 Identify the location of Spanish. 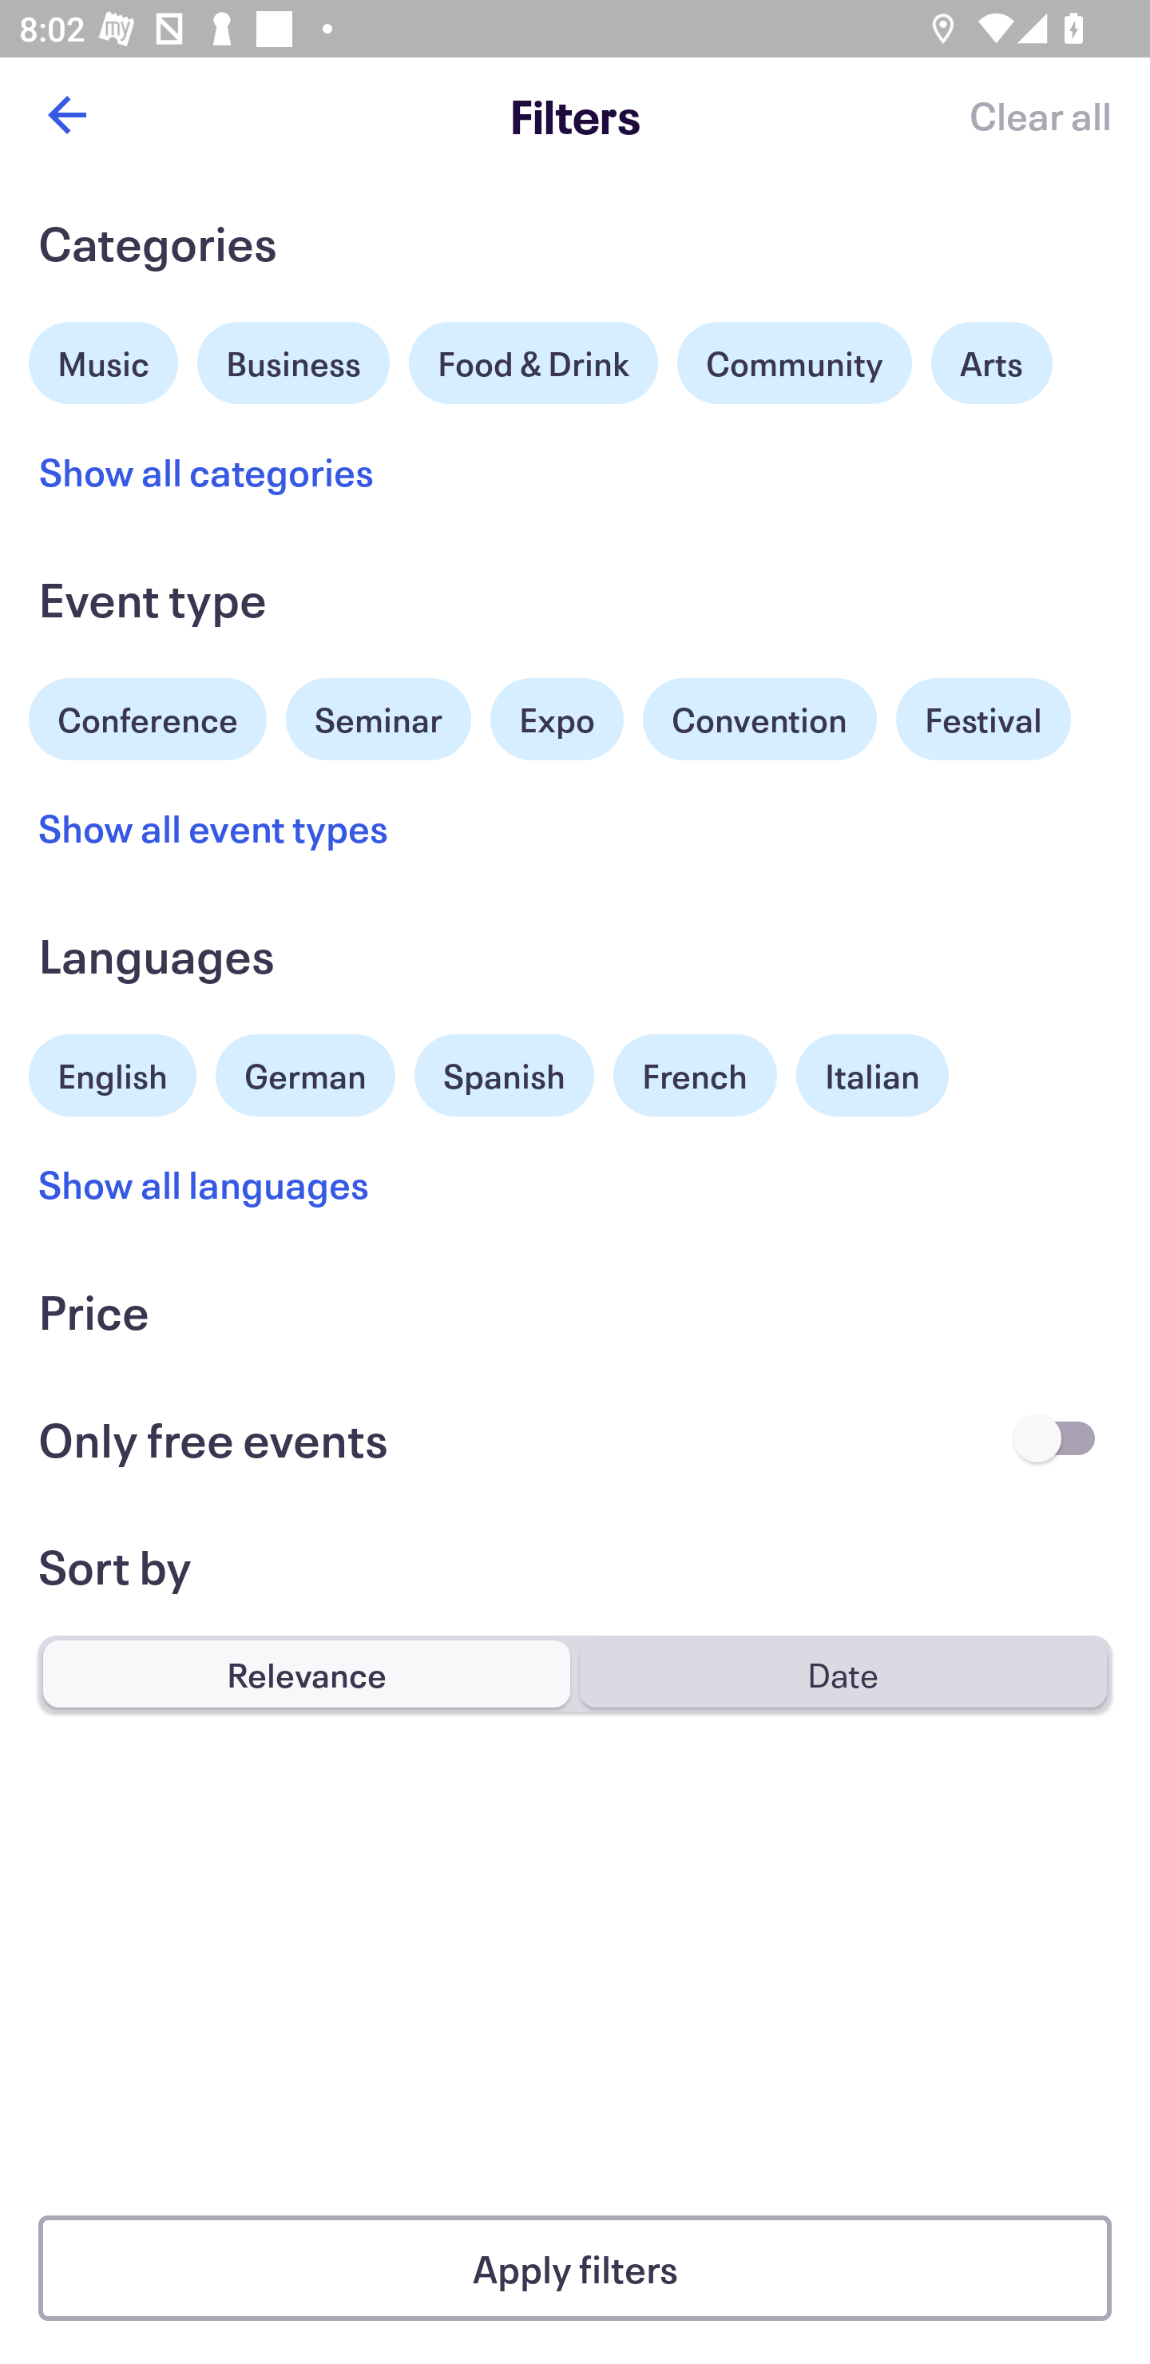
(504, 1075).